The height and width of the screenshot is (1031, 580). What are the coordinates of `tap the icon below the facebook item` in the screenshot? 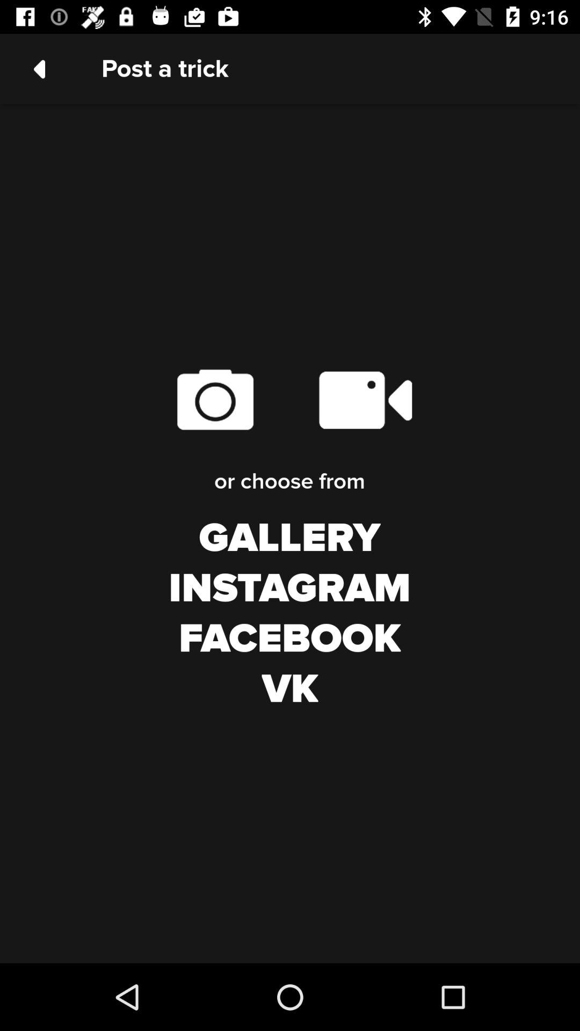 It's located at (290, 689).